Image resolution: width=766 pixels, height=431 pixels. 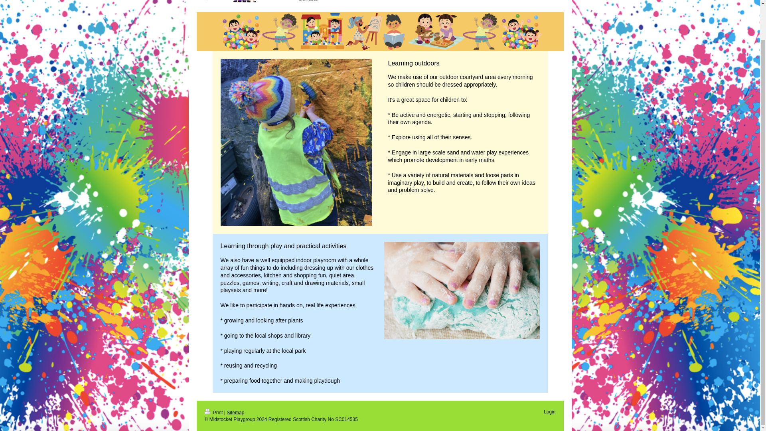 I want to click on Login, so click(x=550, y=411).